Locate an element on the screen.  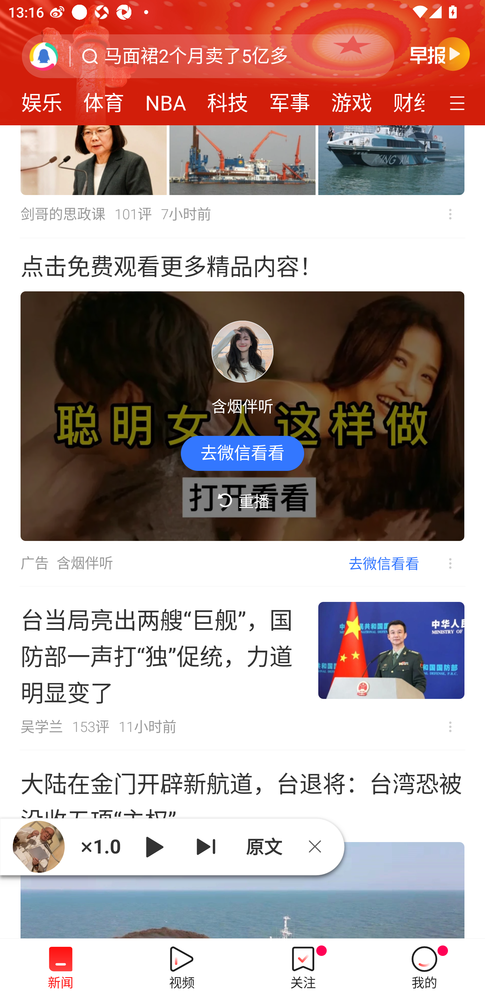
播放器 is located at coordinates (38, 846).